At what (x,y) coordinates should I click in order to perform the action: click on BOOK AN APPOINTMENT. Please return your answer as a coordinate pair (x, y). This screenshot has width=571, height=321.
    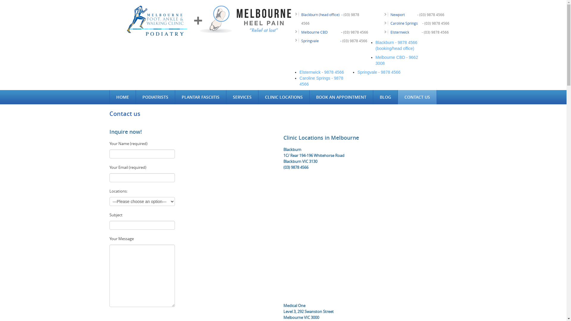
    Looking at the image, I should click on (341, 97).